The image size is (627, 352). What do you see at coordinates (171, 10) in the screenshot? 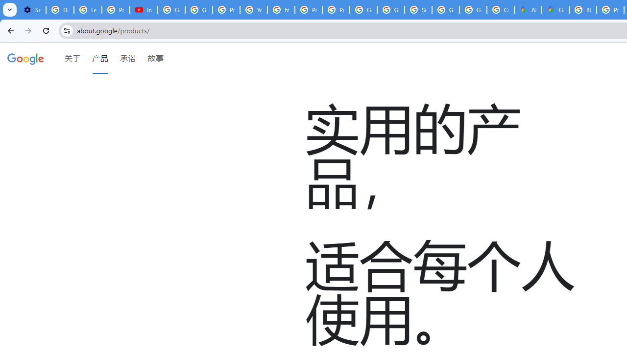
I see `Google Account Help` at bounding box center [171, 10].